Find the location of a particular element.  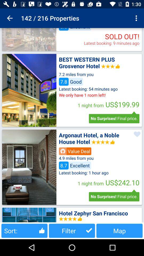

open hotel listing is located at coordinates (29, 167).